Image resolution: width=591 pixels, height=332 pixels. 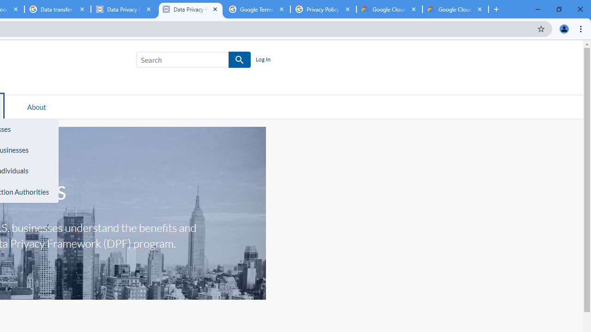 What do you see at coordinates (389, 9) in the screenshot?
I see `Google Cloud Privacy Notice` at bounding box center [389, 9].